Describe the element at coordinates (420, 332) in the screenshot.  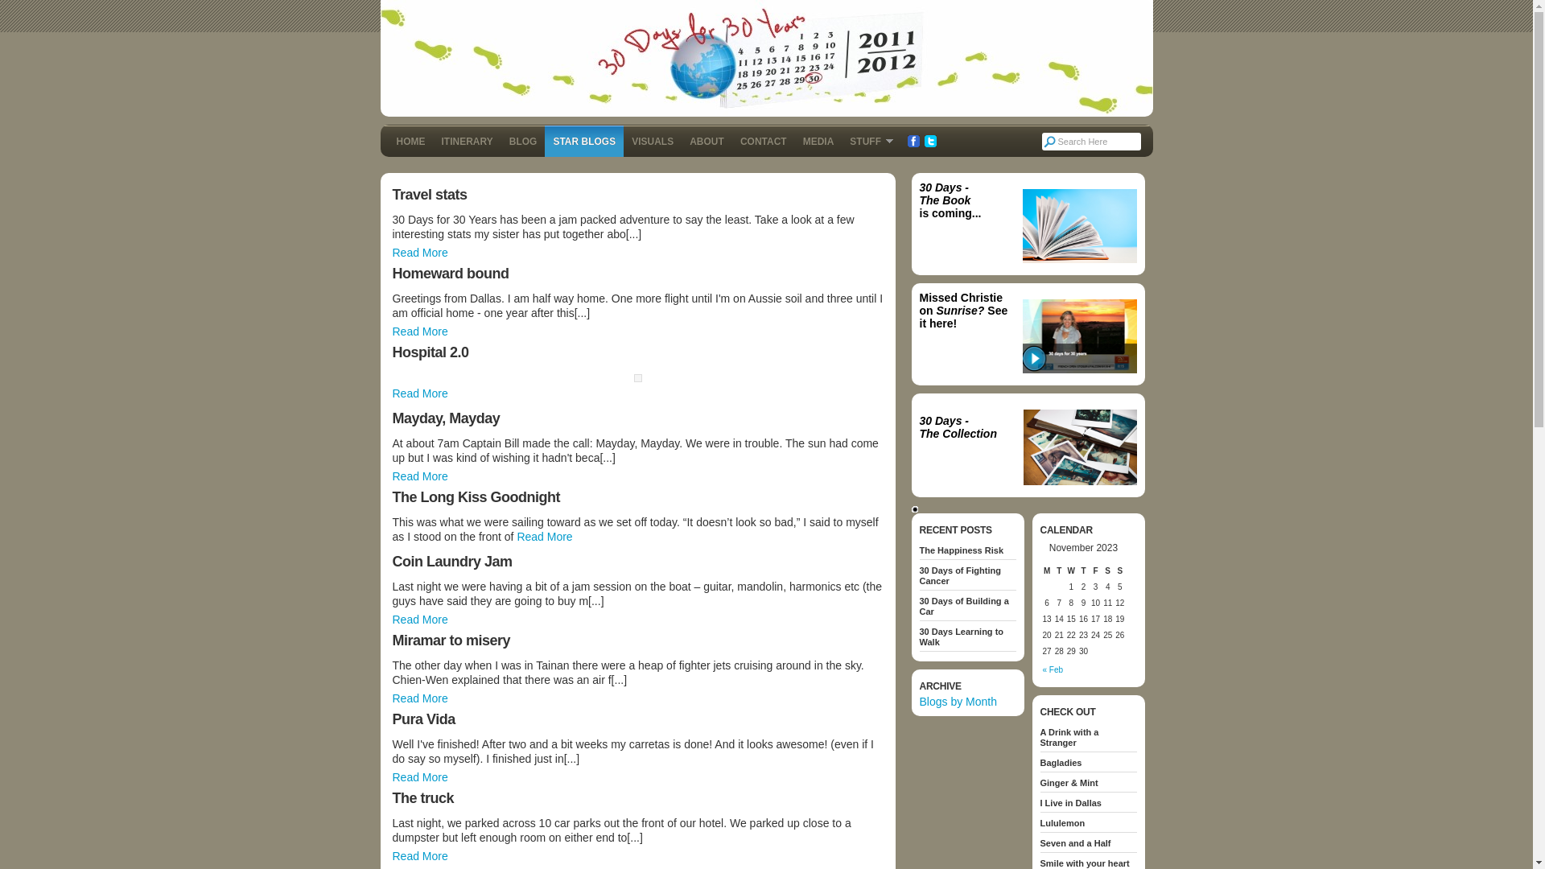
I see `Read More` at that location.